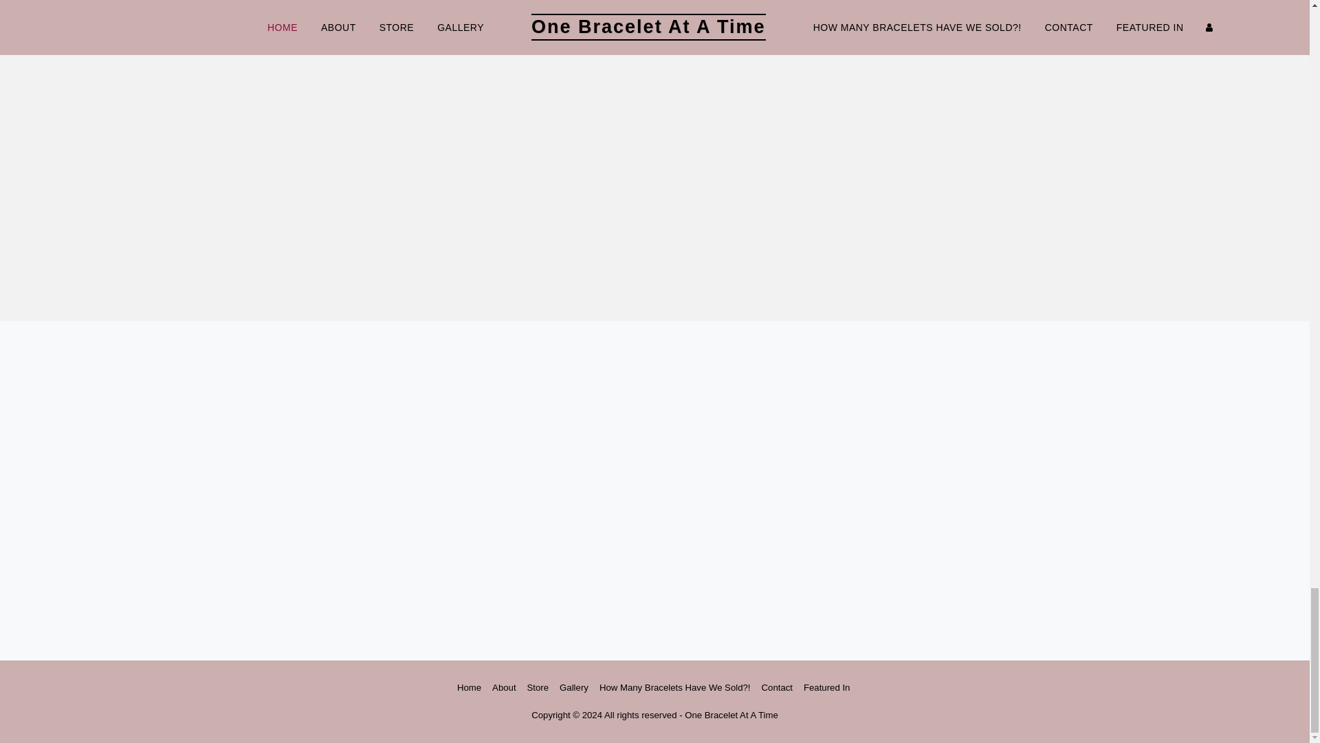 This screenshot has width=1320, height=743. Describe the element at coordinates (675, 688) in the screenshot. I see `How Many Bracelets Have We Sold?!` at that location.